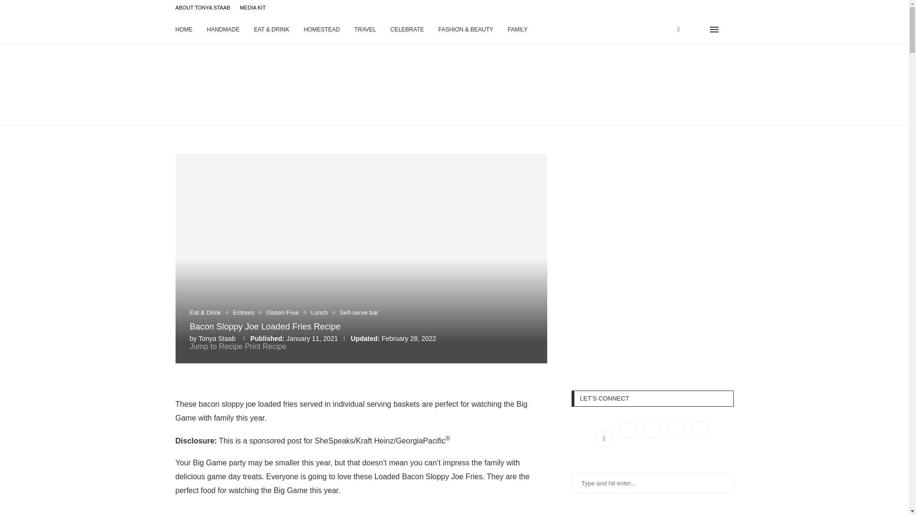 The height and width of the screenshot is (515, 916). Describe the element at coordinates (359, 313) in the screenshot. I see `Self-serve bar` at that location.